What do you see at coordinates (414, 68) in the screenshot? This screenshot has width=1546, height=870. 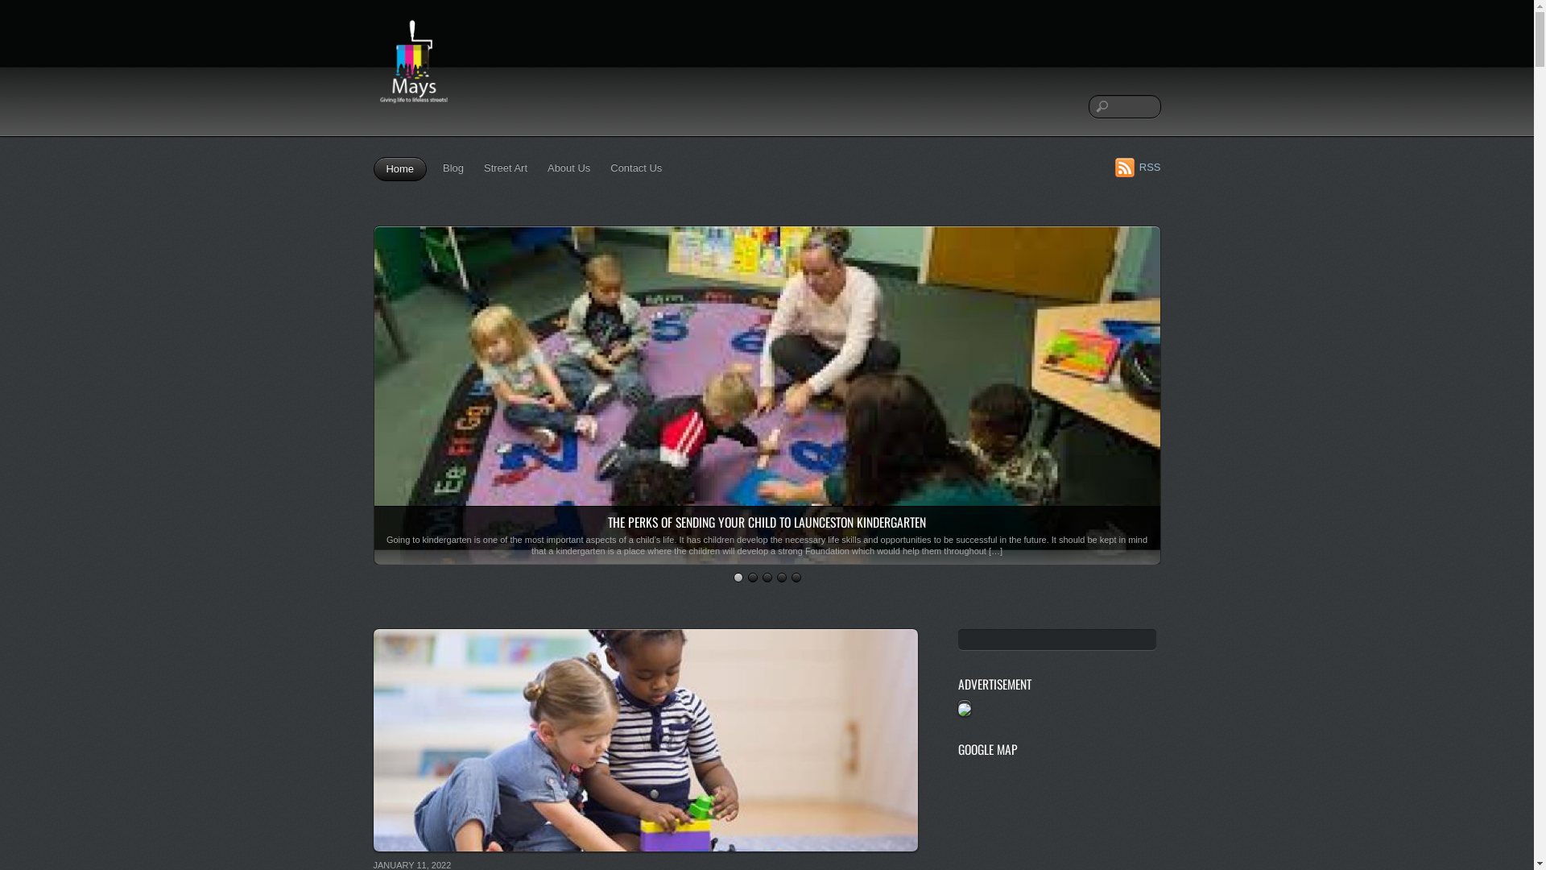 I see `Mays` at bounding box center [414, 68].